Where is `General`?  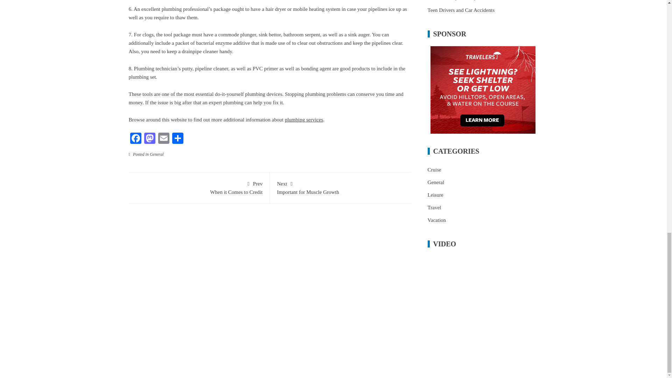 General is located at coordinates (156, 154).